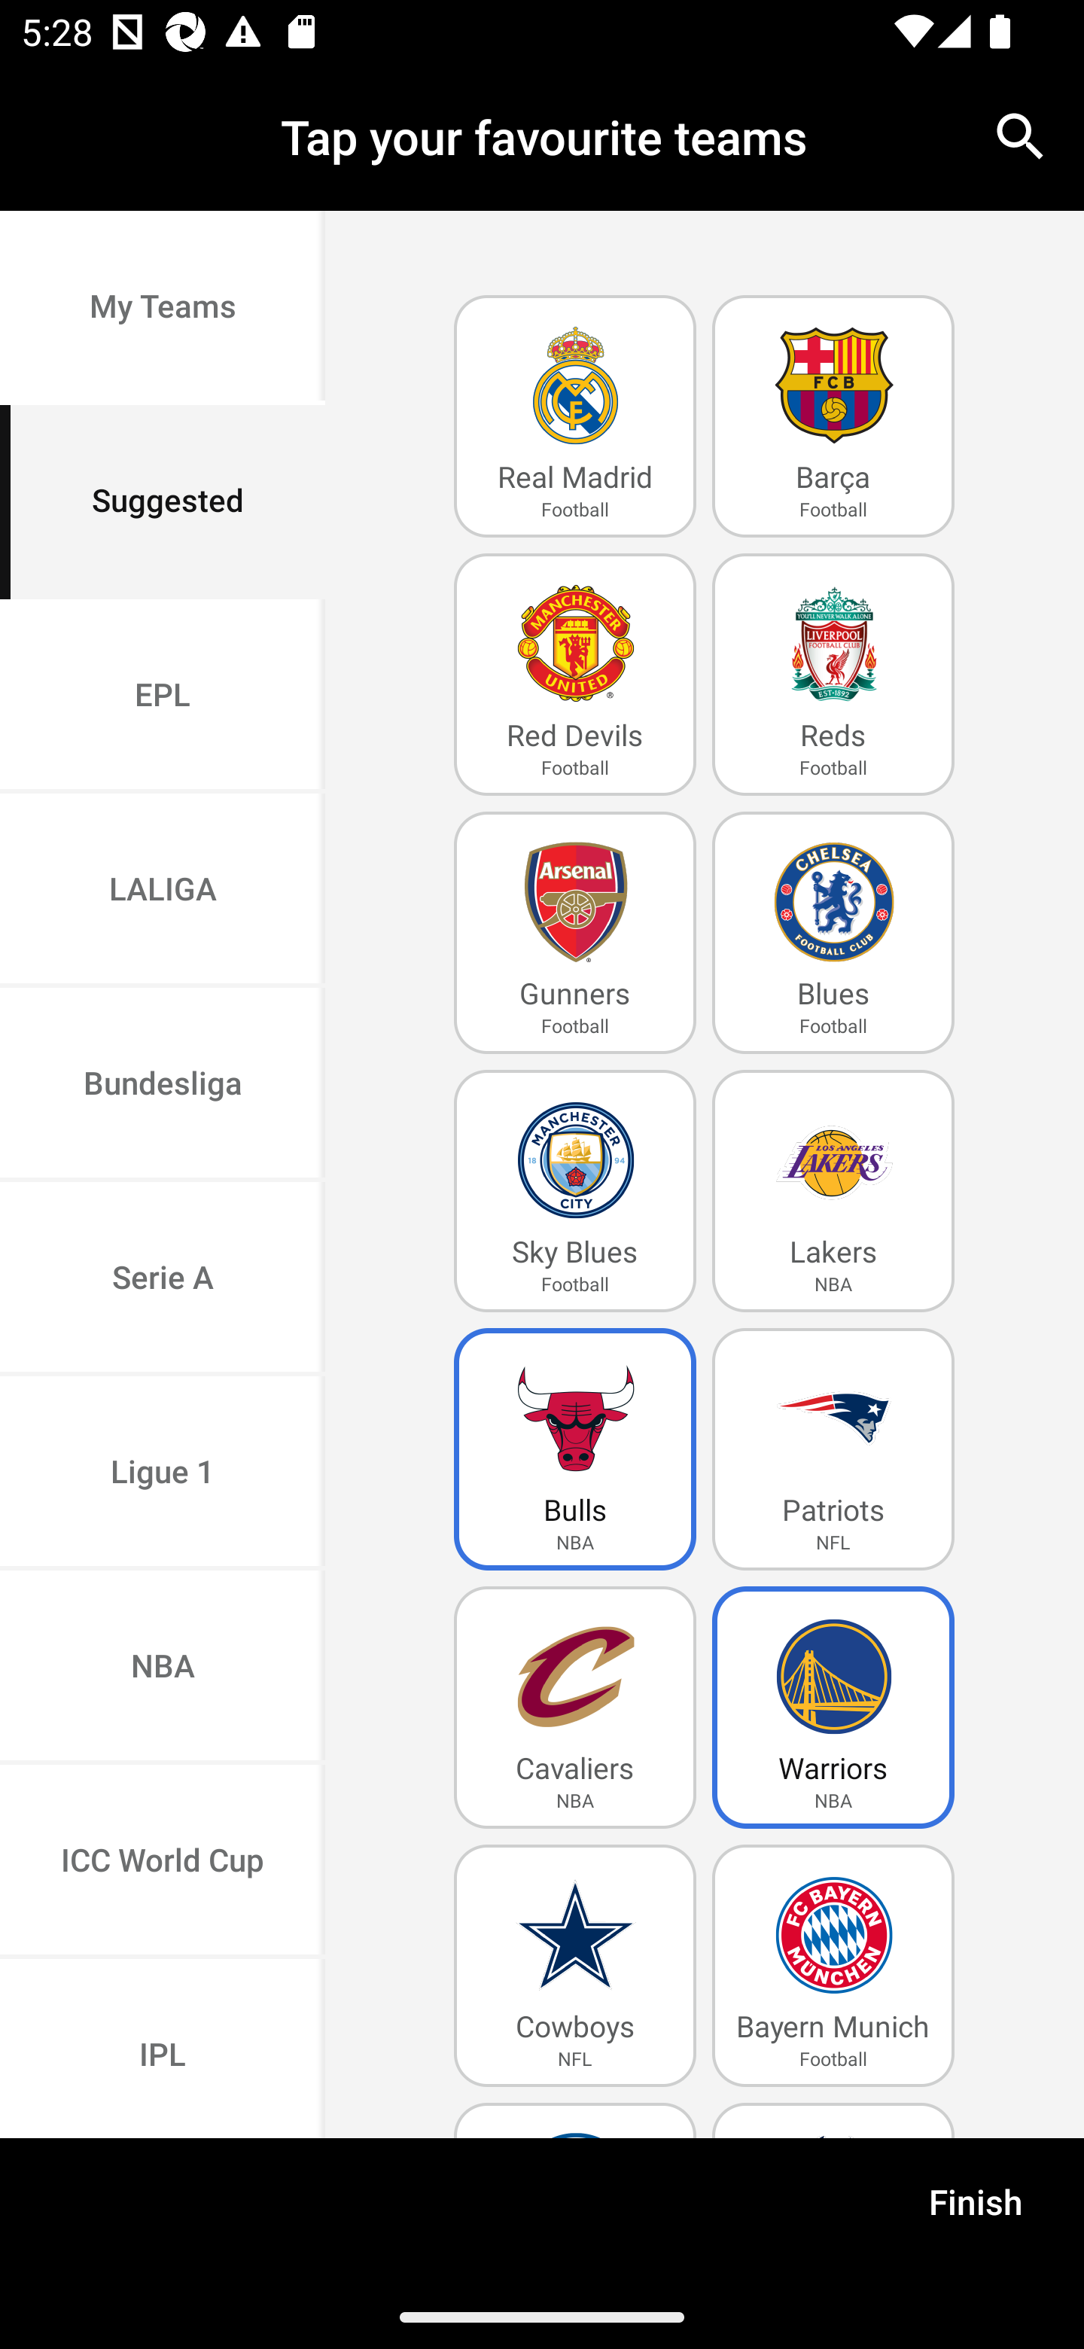 This screenshot has height=2349, width=1084. What do you see at coordinates (575, 1708) in the screenshot?
I see `Cavaliers Cavaliers NBA` at bounding box center [575, 1708].